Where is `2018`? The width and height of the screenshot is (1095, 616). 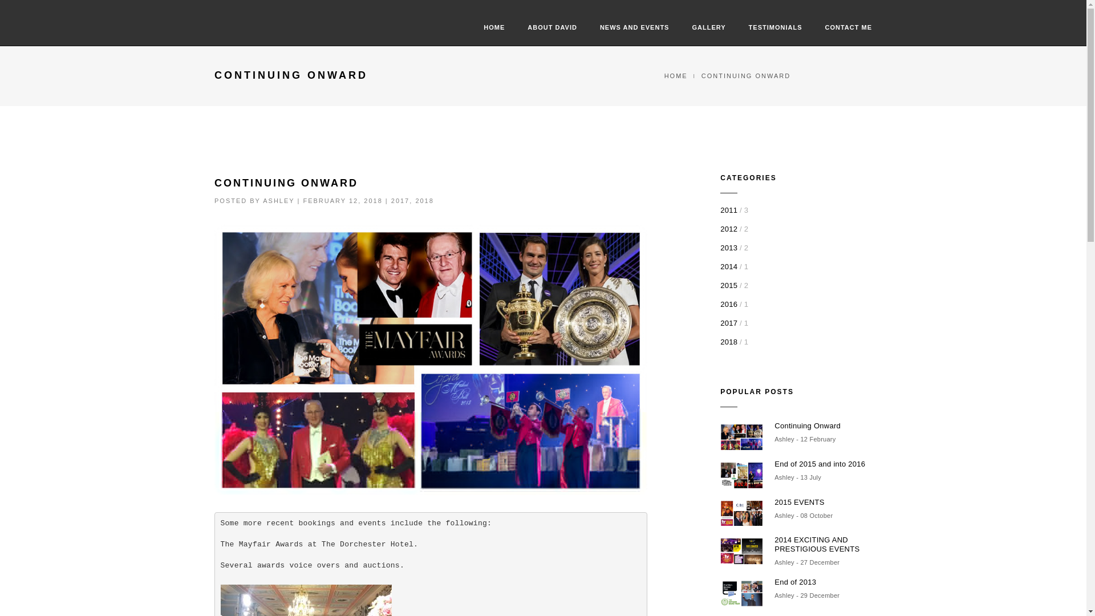 2018 is located at coordinates (729, 341).